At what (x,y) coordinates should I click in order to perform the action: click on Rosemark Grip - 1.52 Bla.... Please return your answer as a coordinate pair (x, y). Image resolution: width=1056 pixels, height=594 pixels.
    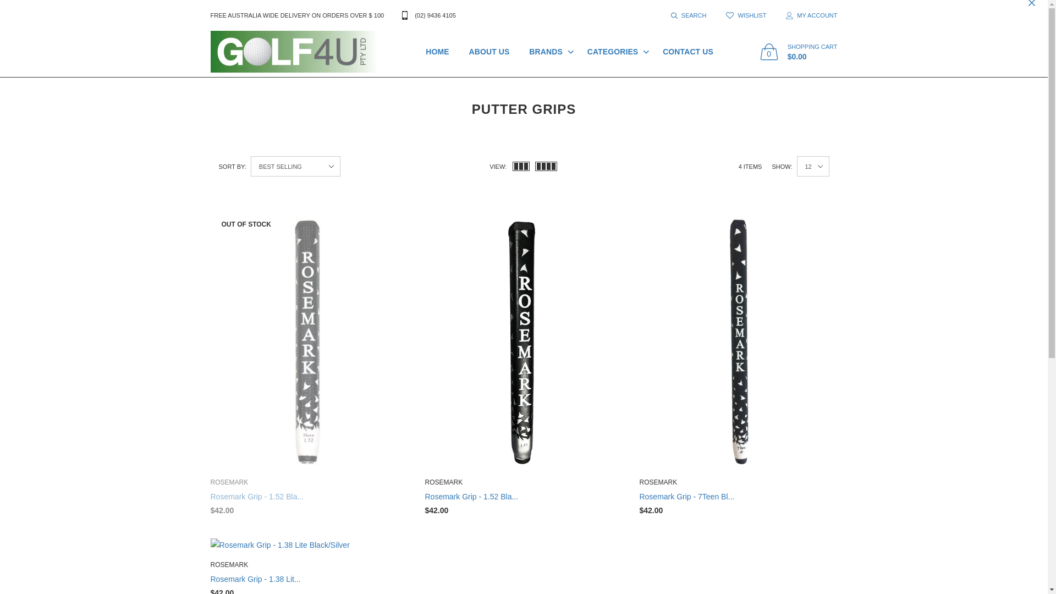
    Looking at the image, I should click on (257, 497).